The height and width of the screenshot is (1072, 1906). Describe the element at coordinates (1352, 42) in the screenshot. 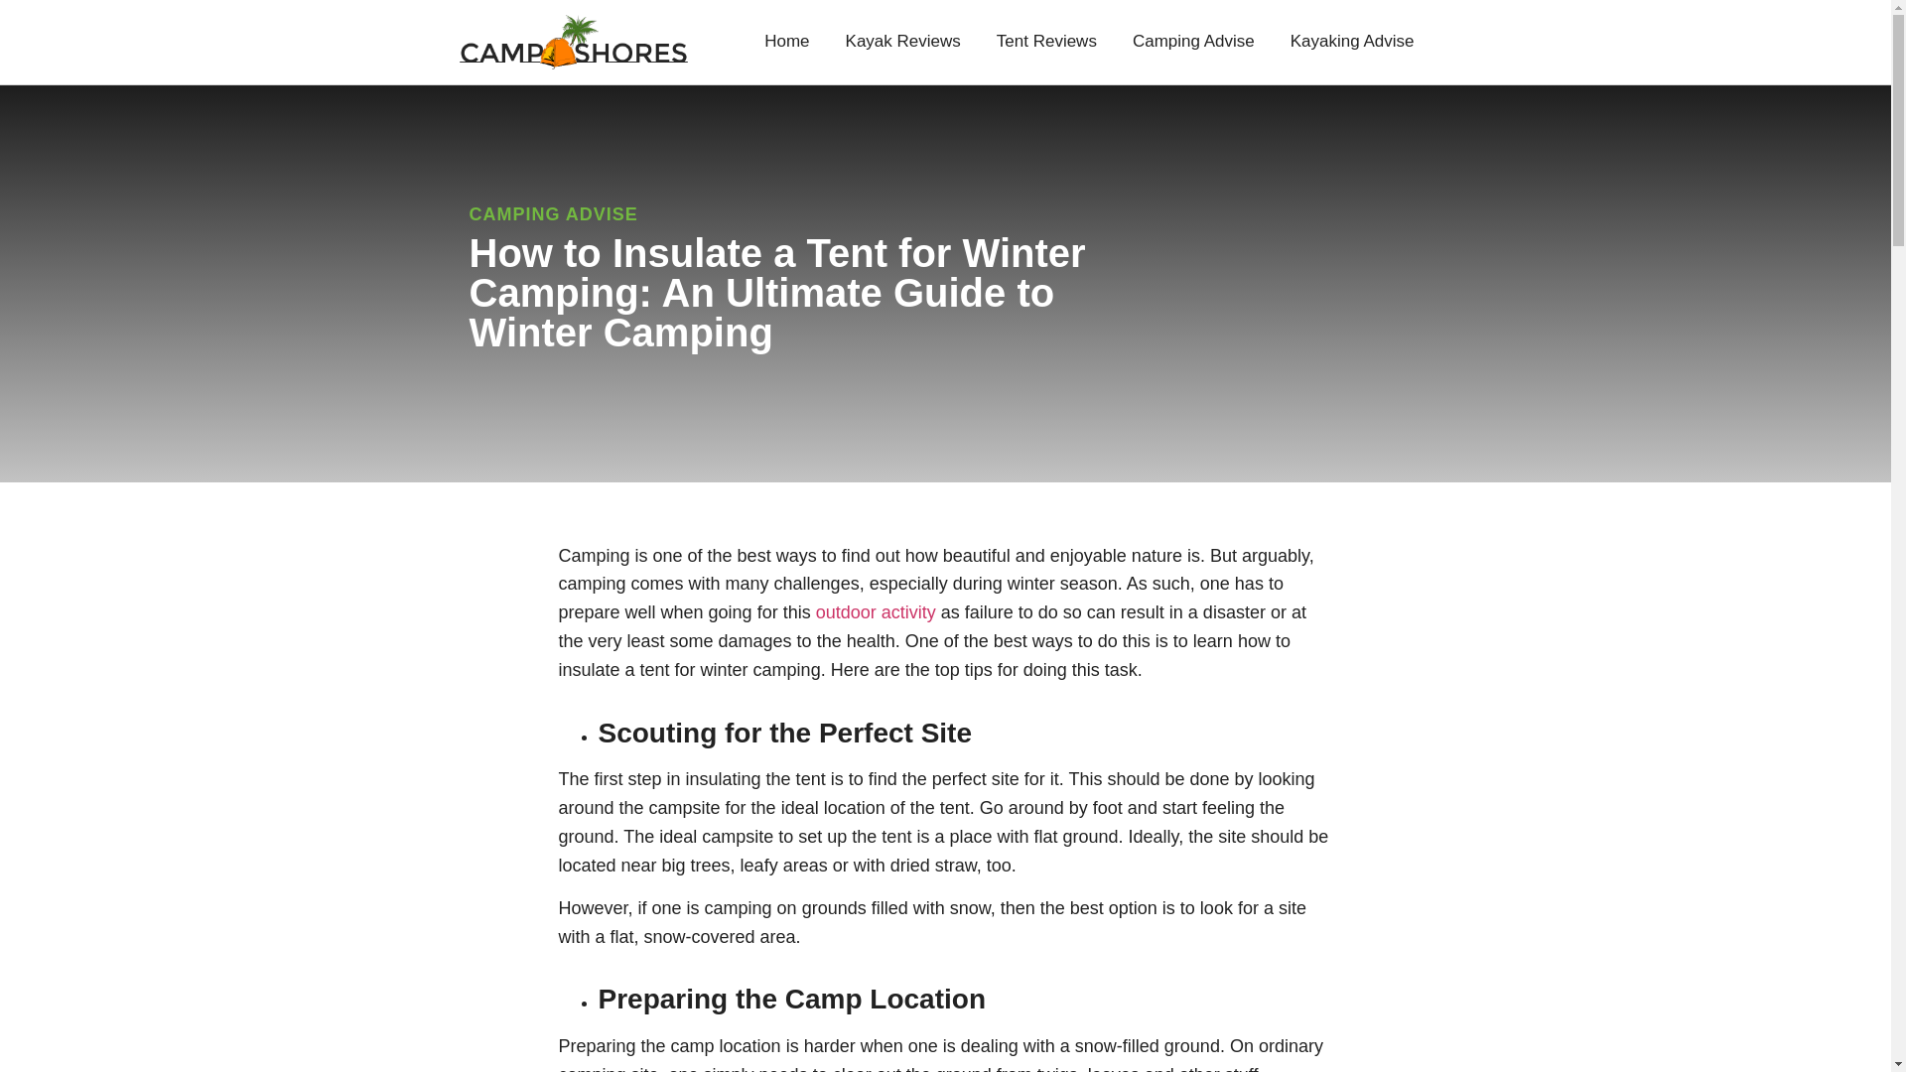

I see `Kayaking Advise` at that location.